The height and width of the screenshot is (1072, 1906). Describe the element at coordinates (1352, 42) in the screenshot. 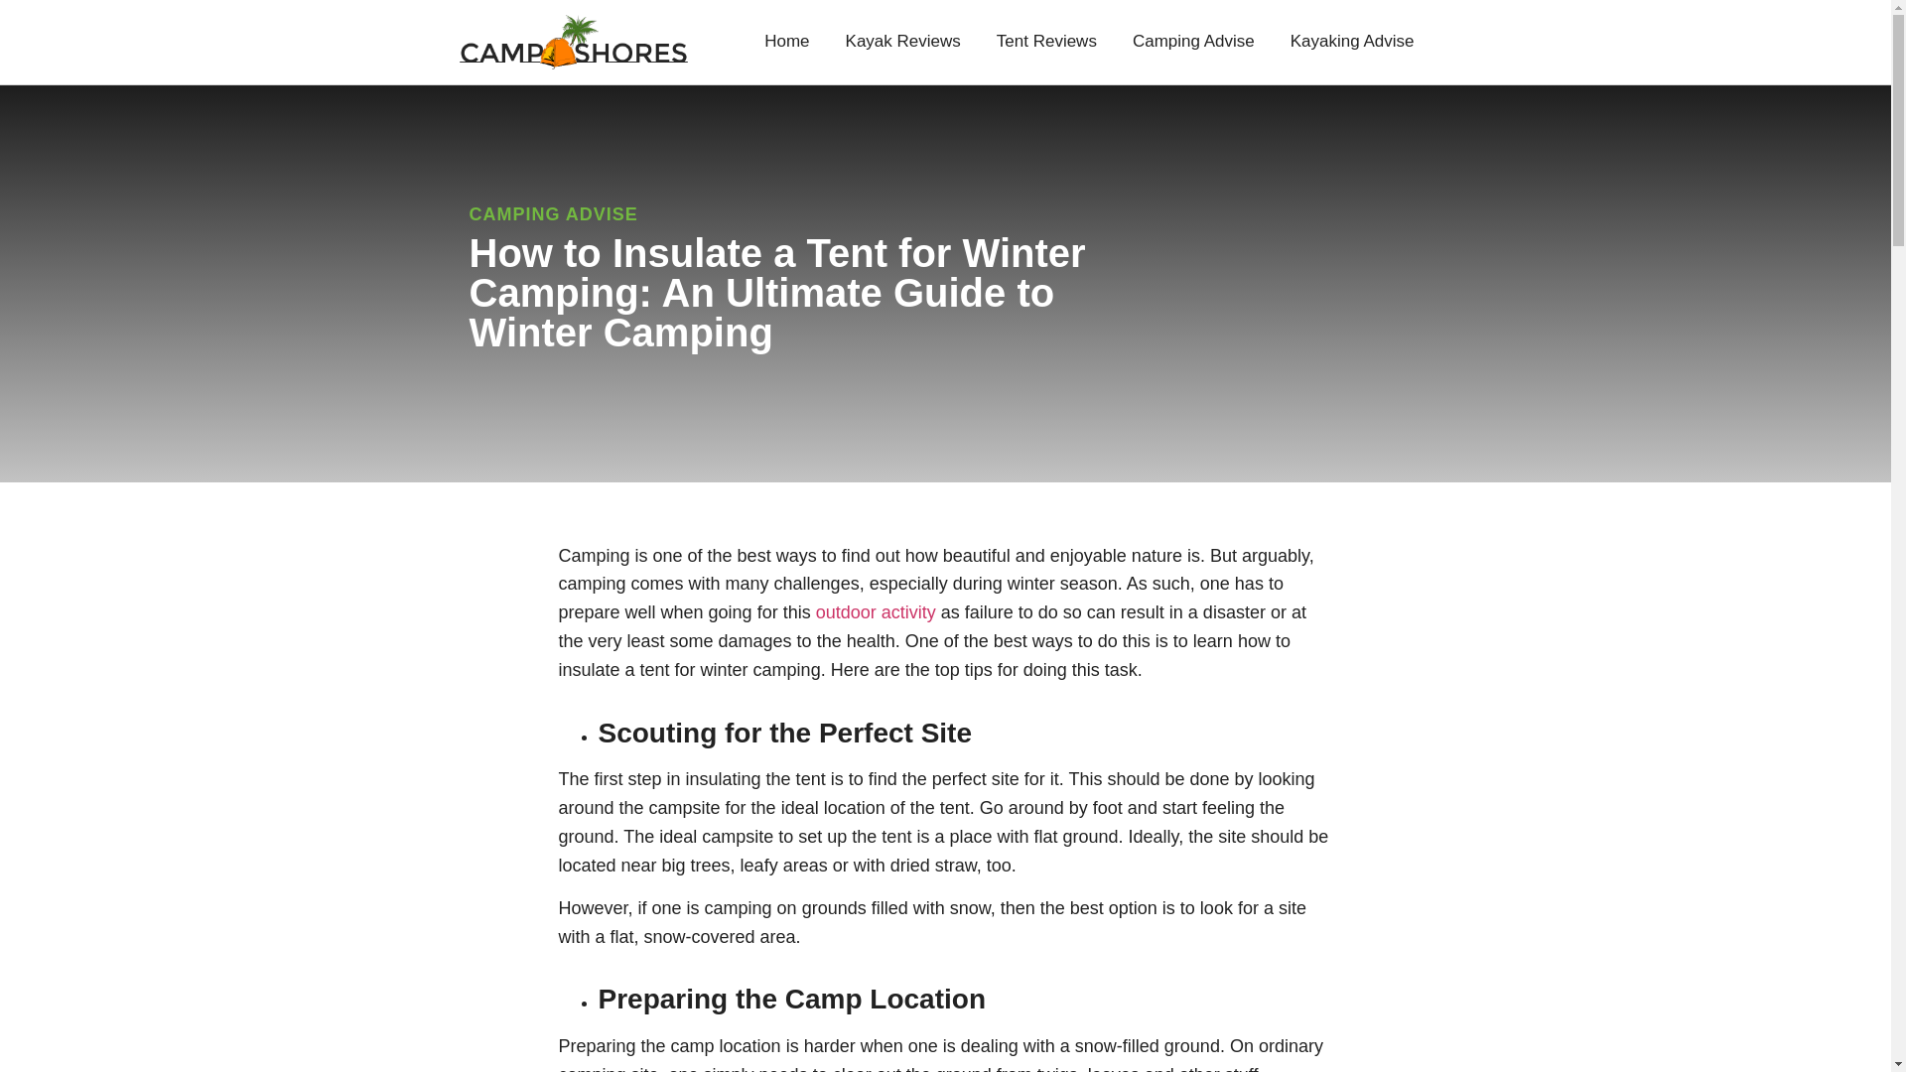

I see `Kayaking Advise` at that location.